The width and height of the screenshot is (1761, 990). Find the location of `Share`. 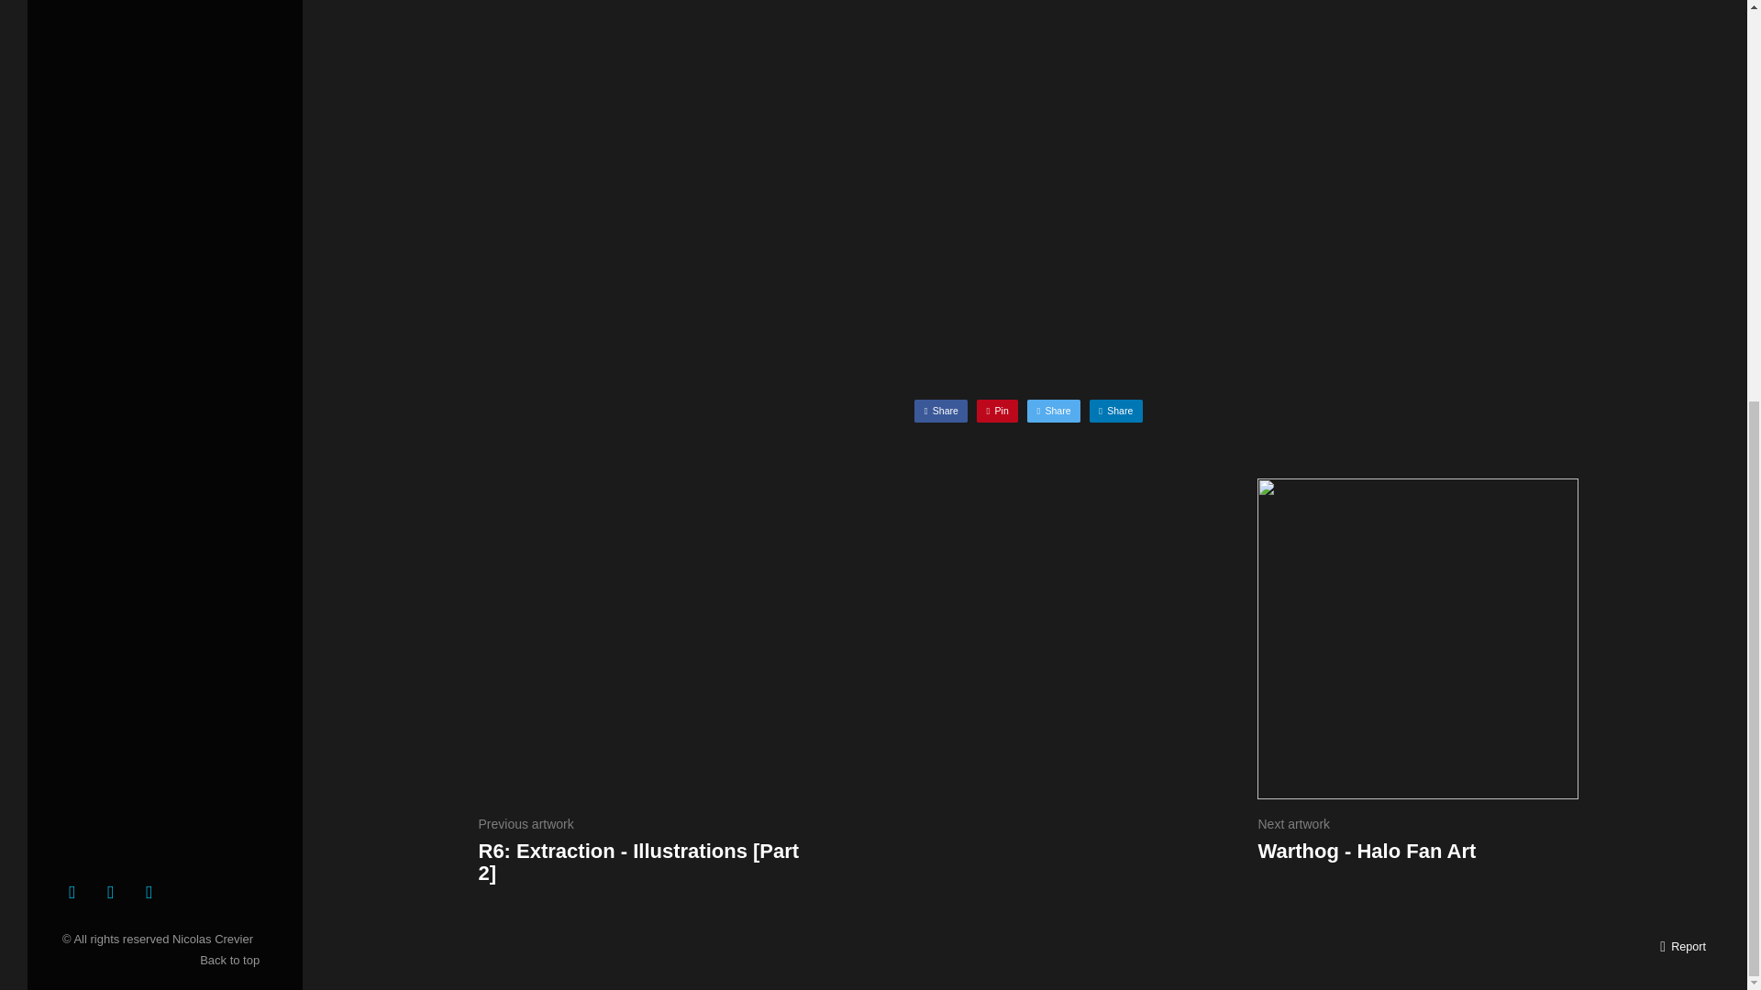

Share is located at coordinates (1116, 411).